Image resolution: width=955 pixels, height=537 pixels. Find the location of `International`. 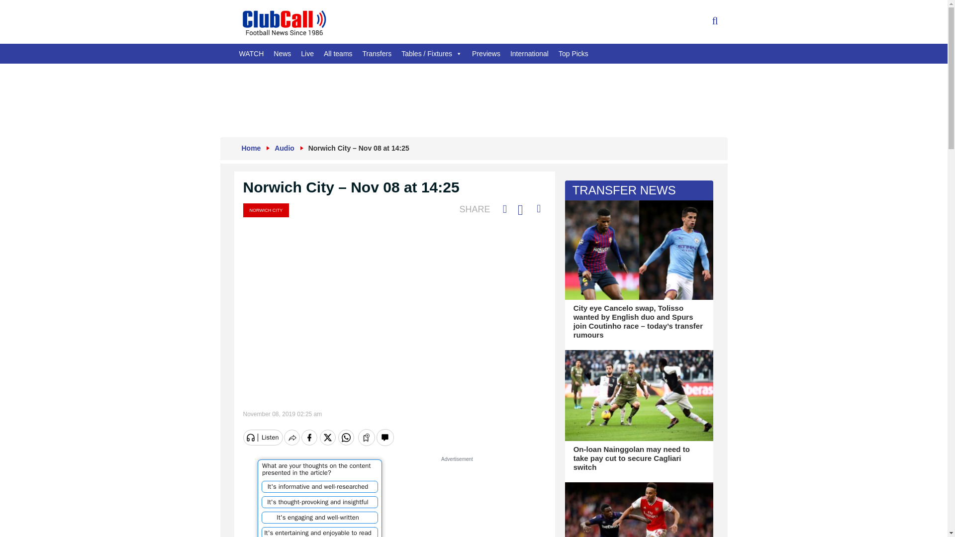

International is located at coordinates (529, 54).